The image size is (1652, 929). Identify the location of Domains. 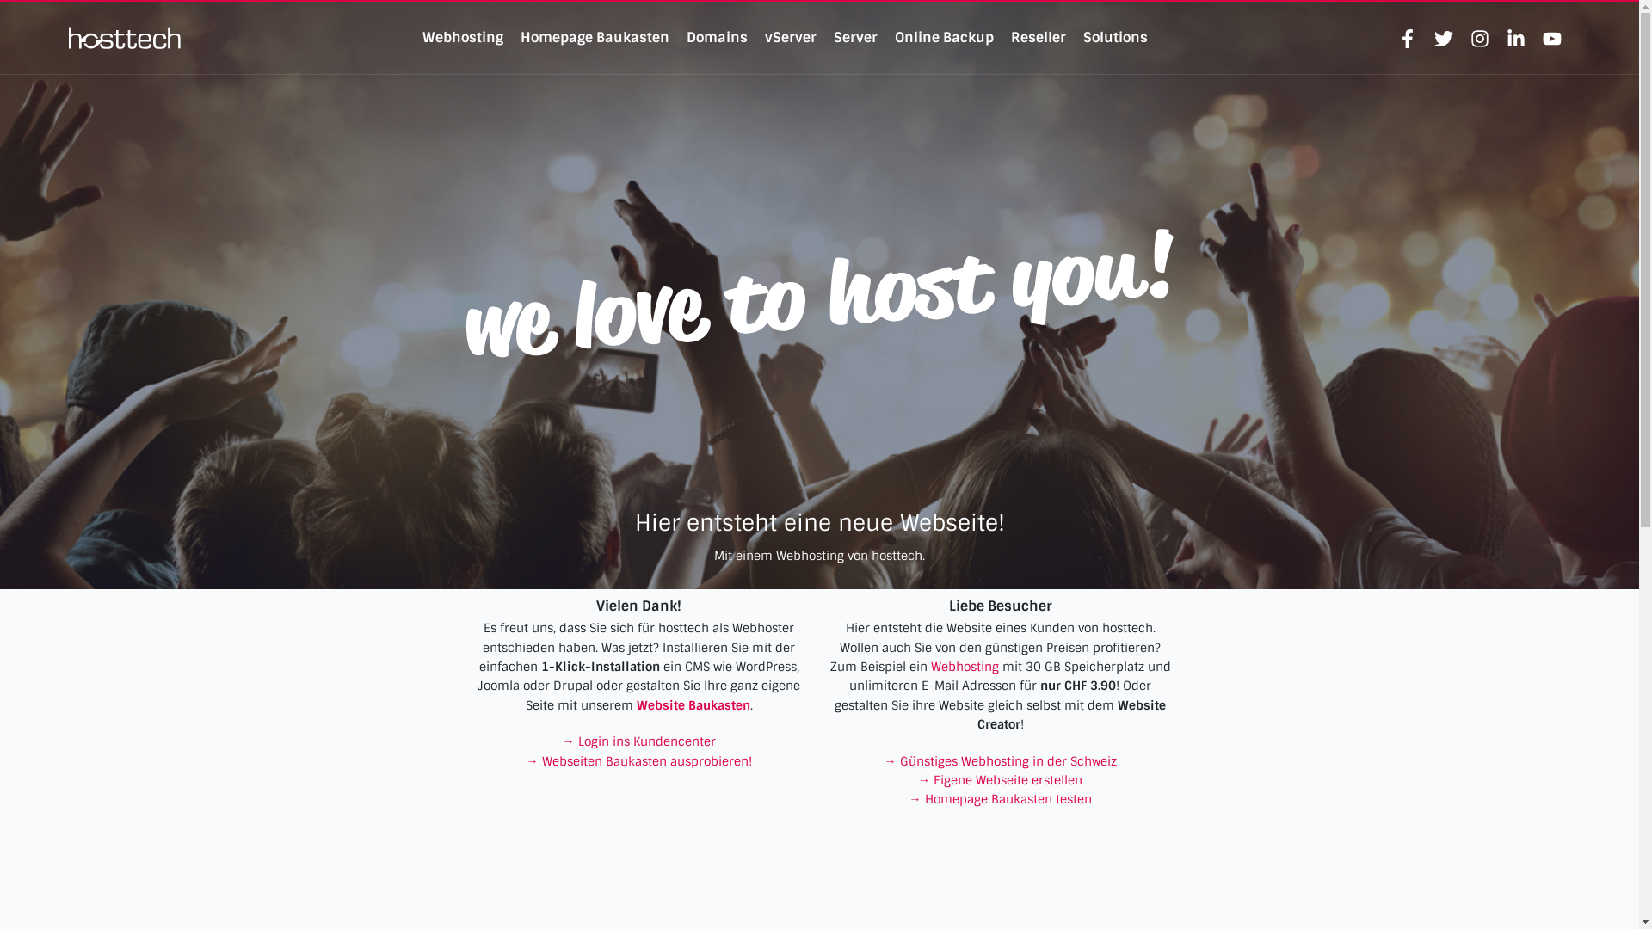
(718, 38).